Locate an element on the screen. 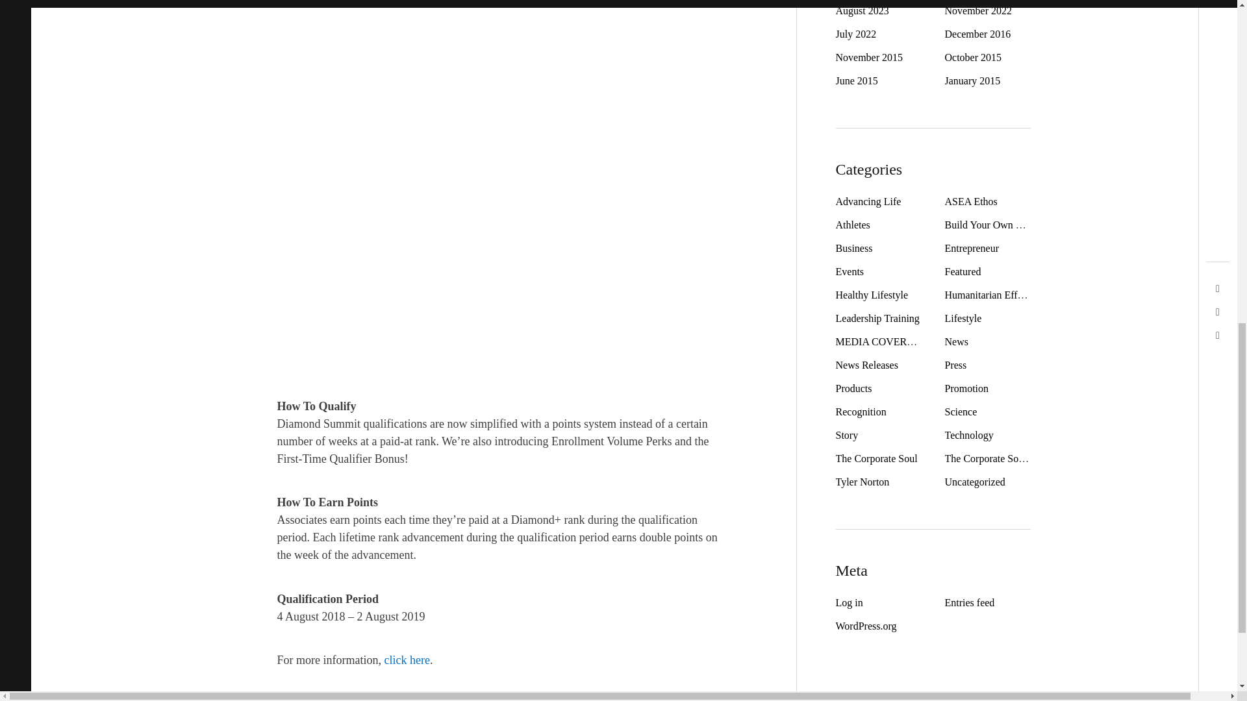  Advancing Life is located at coordinates (868, 201).